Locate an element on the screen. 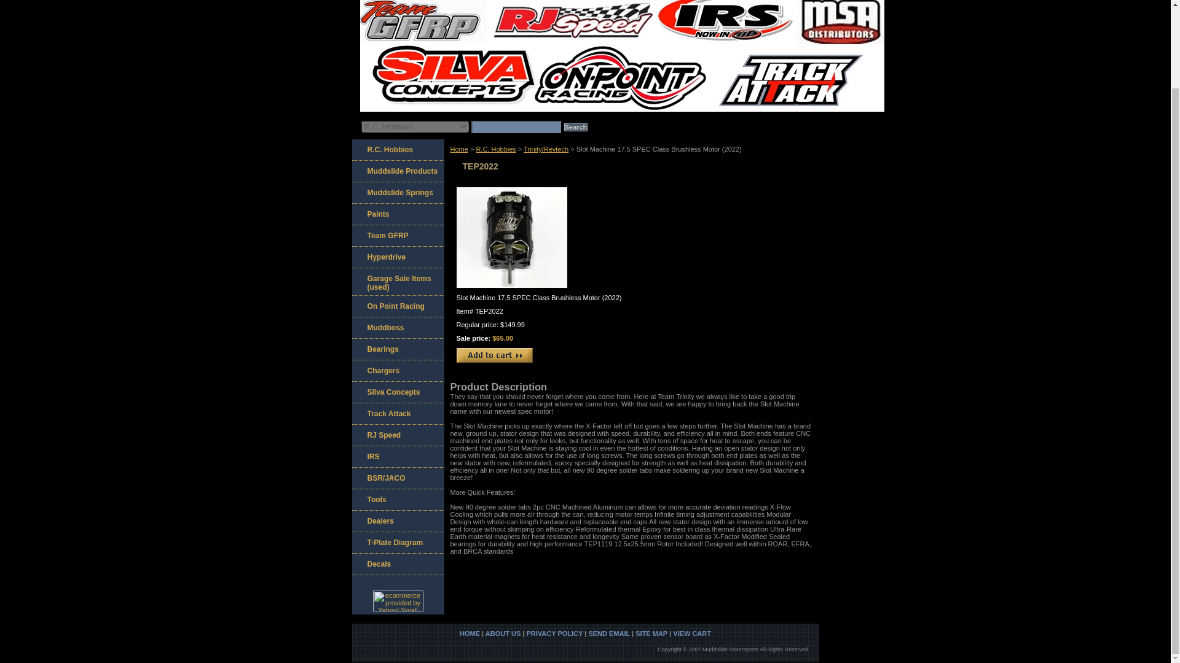 Image resolution: width=1180 pixels, height=663 pixels. Paints is located at coordinates (397, 214).